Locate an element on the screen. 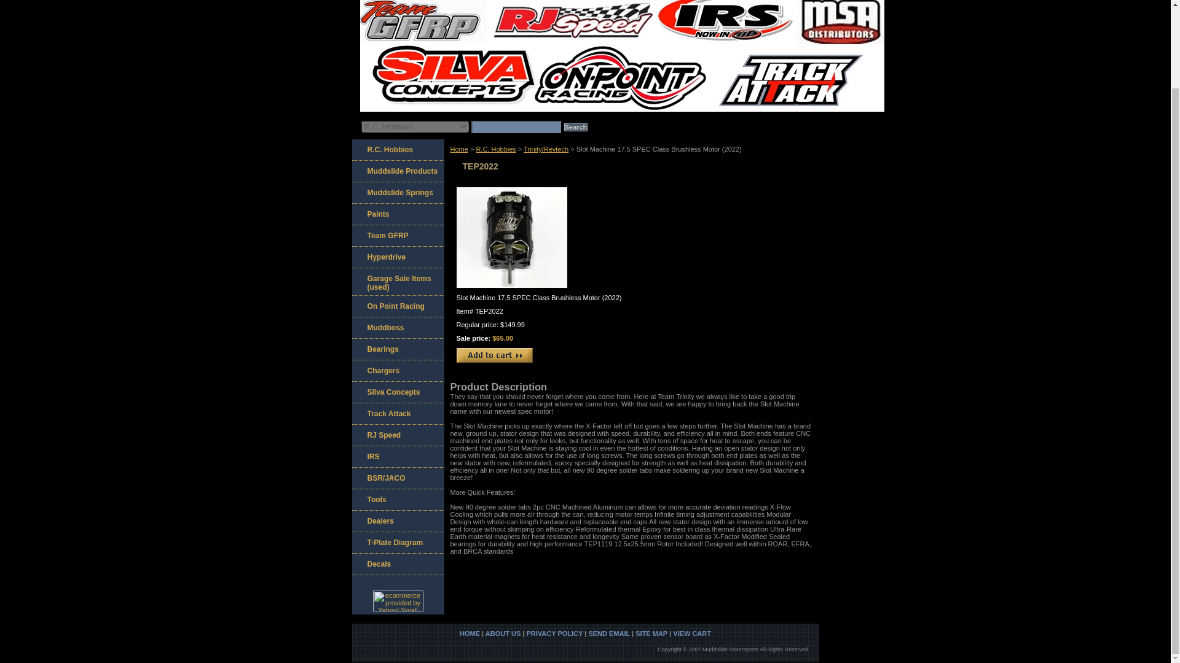 Image resolution: width=1180 pixels, height=663 pixels. Paints is located at coordinates (397, 214).